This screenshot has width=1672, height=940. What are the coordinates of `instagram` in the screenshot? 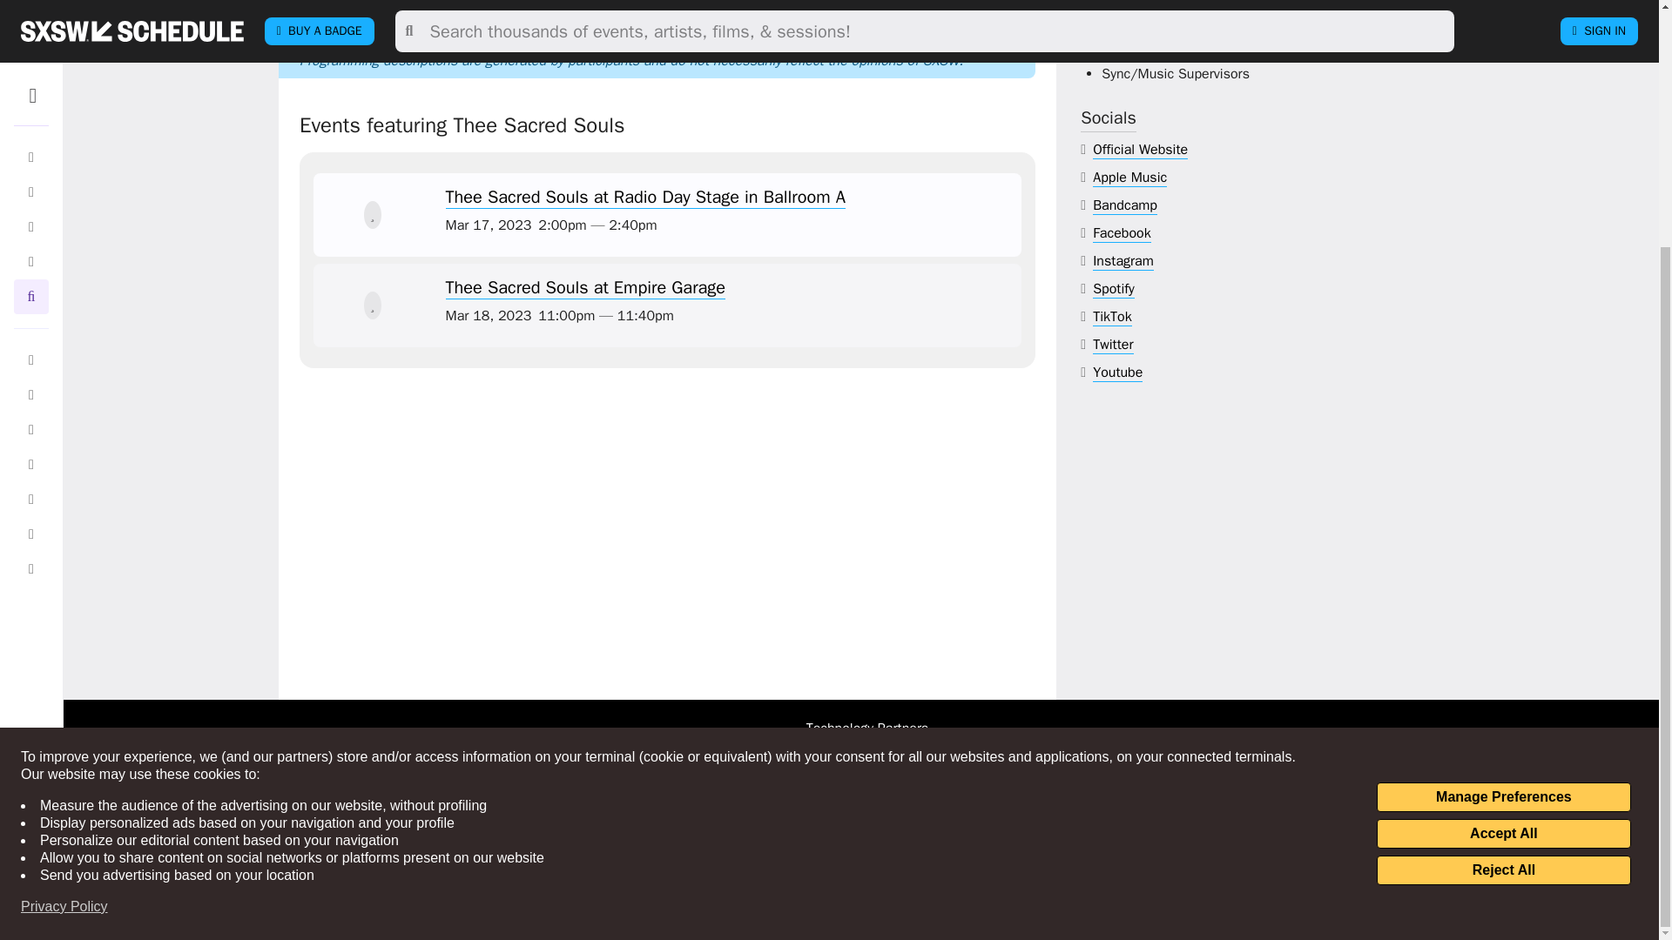 It's located at (1123, 261).